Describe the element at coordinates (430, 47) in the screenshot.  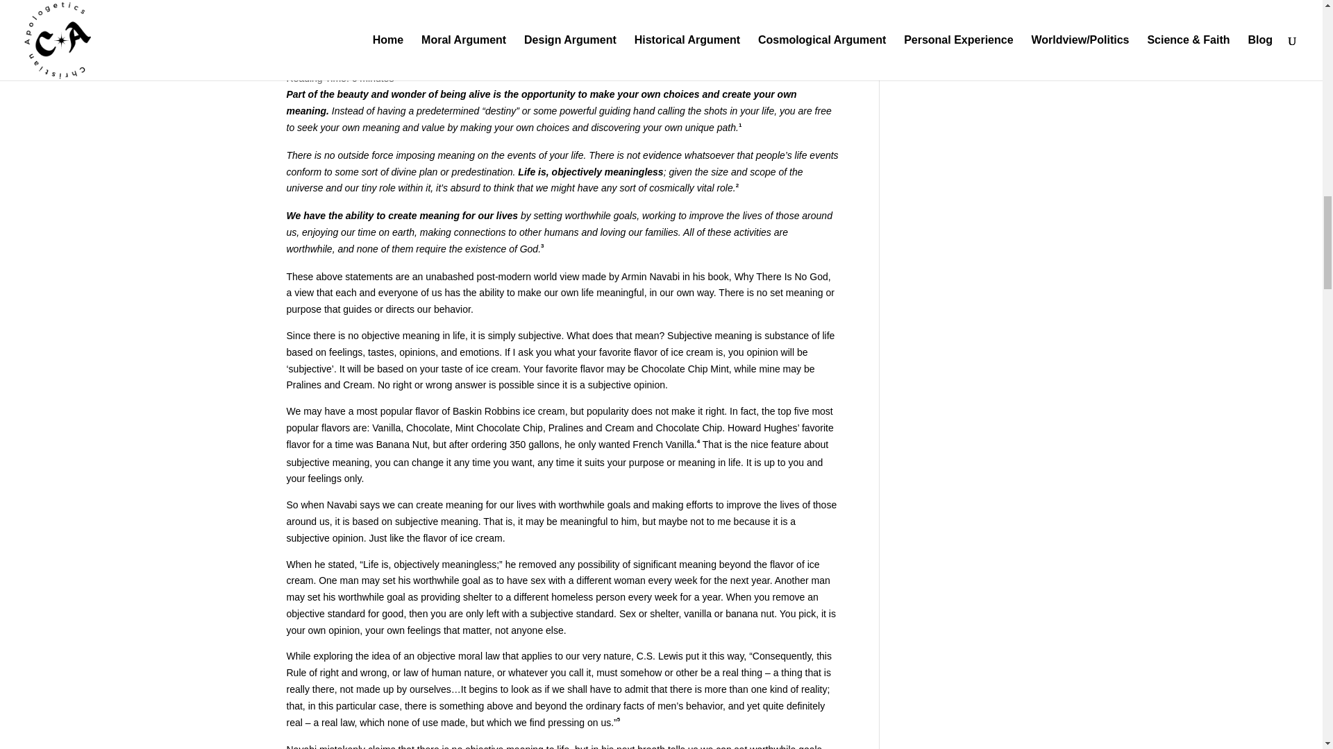
I see `Tough Questions` at that location.